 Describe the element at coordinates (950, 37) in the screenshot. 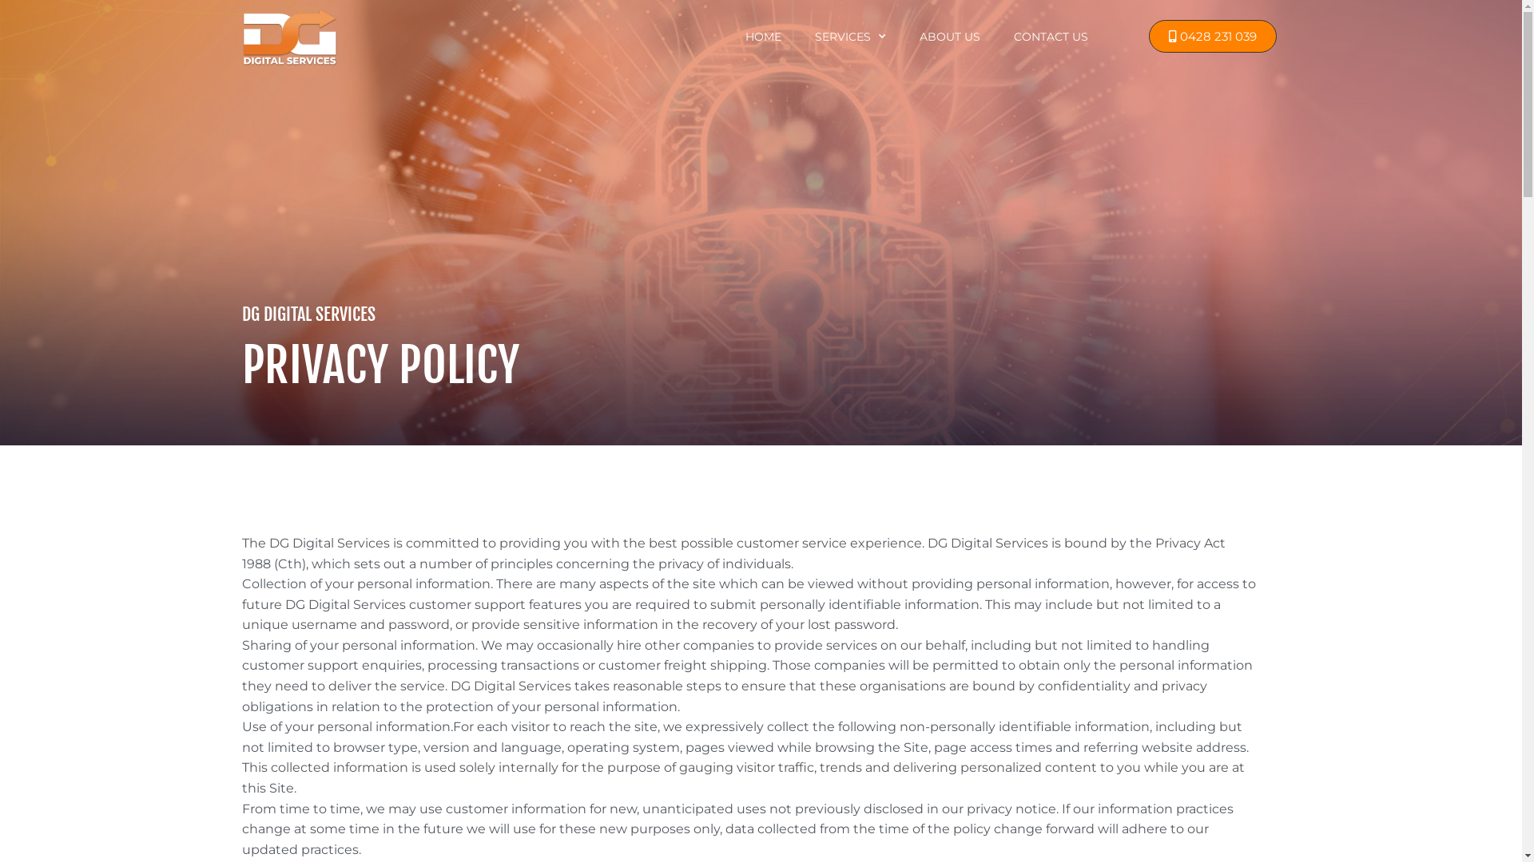

I see `ABOUT US` at that location.